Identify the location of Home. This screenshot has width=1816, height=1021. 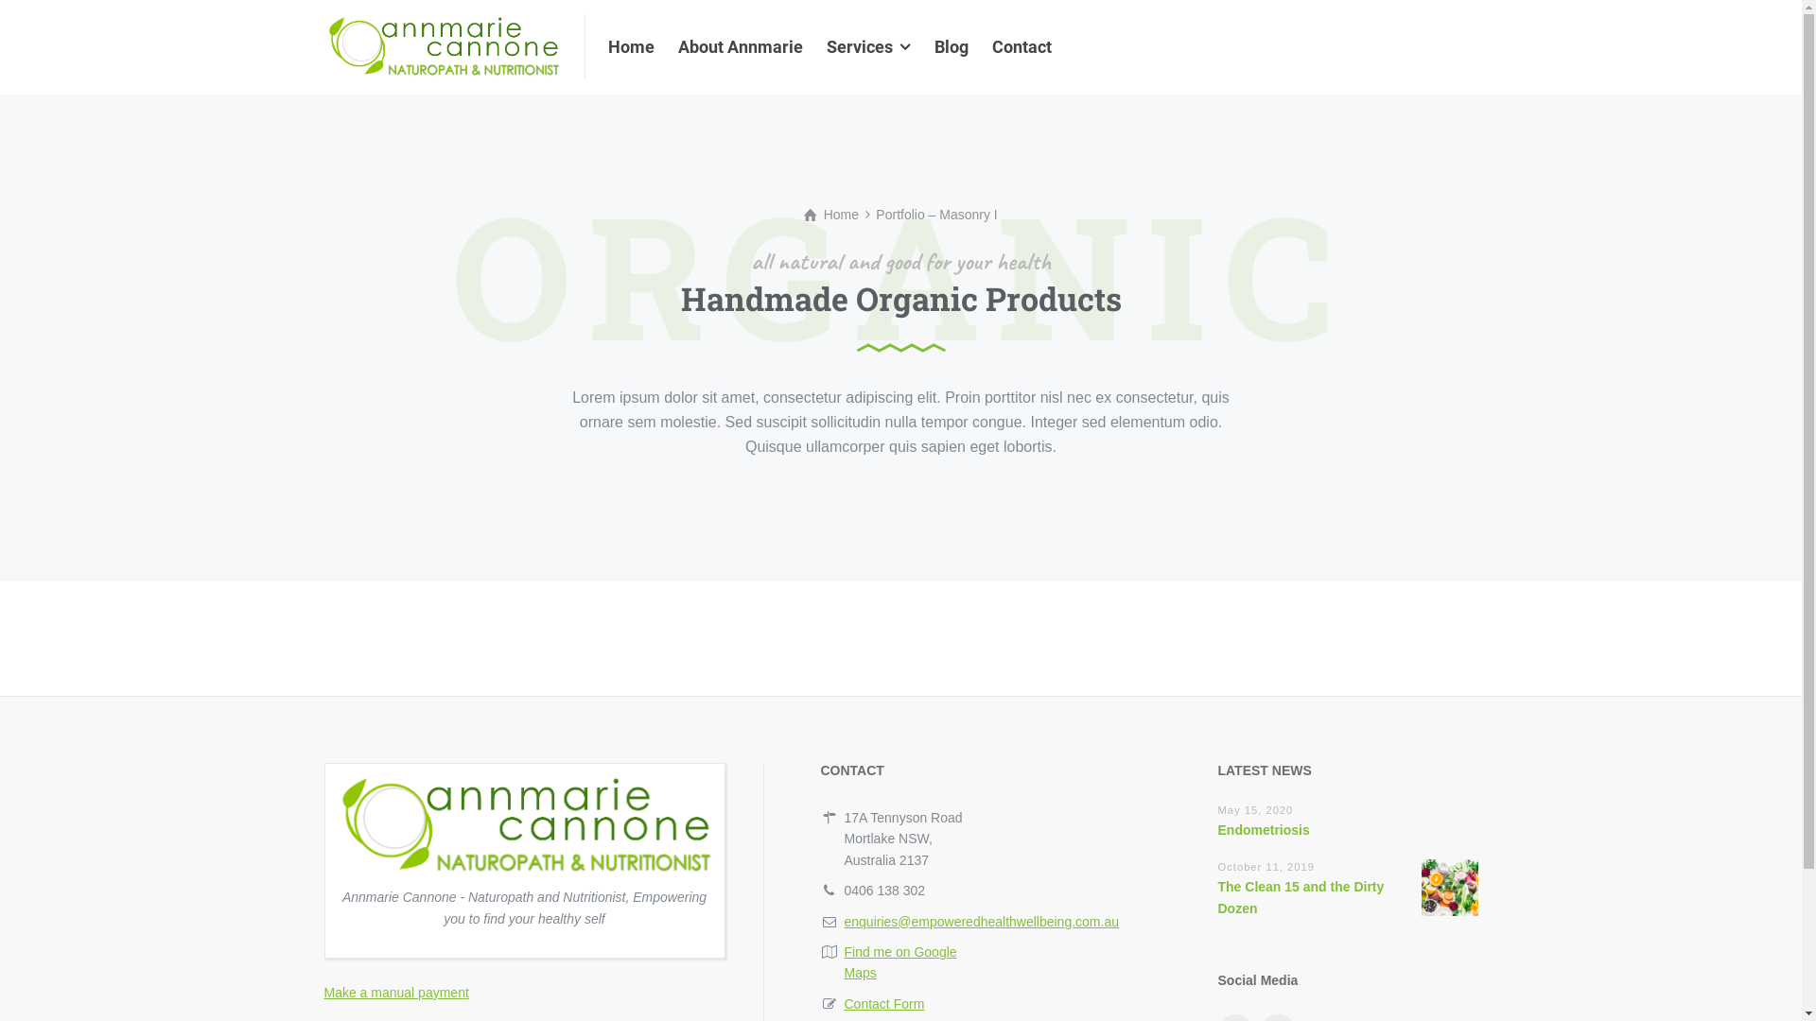
(831, 215).